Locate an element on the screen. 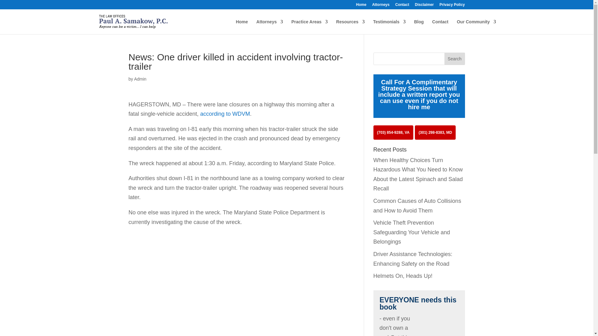 The height and width of the screenshot is (336, 598). Attorneys is located at coordinates (270, 27).